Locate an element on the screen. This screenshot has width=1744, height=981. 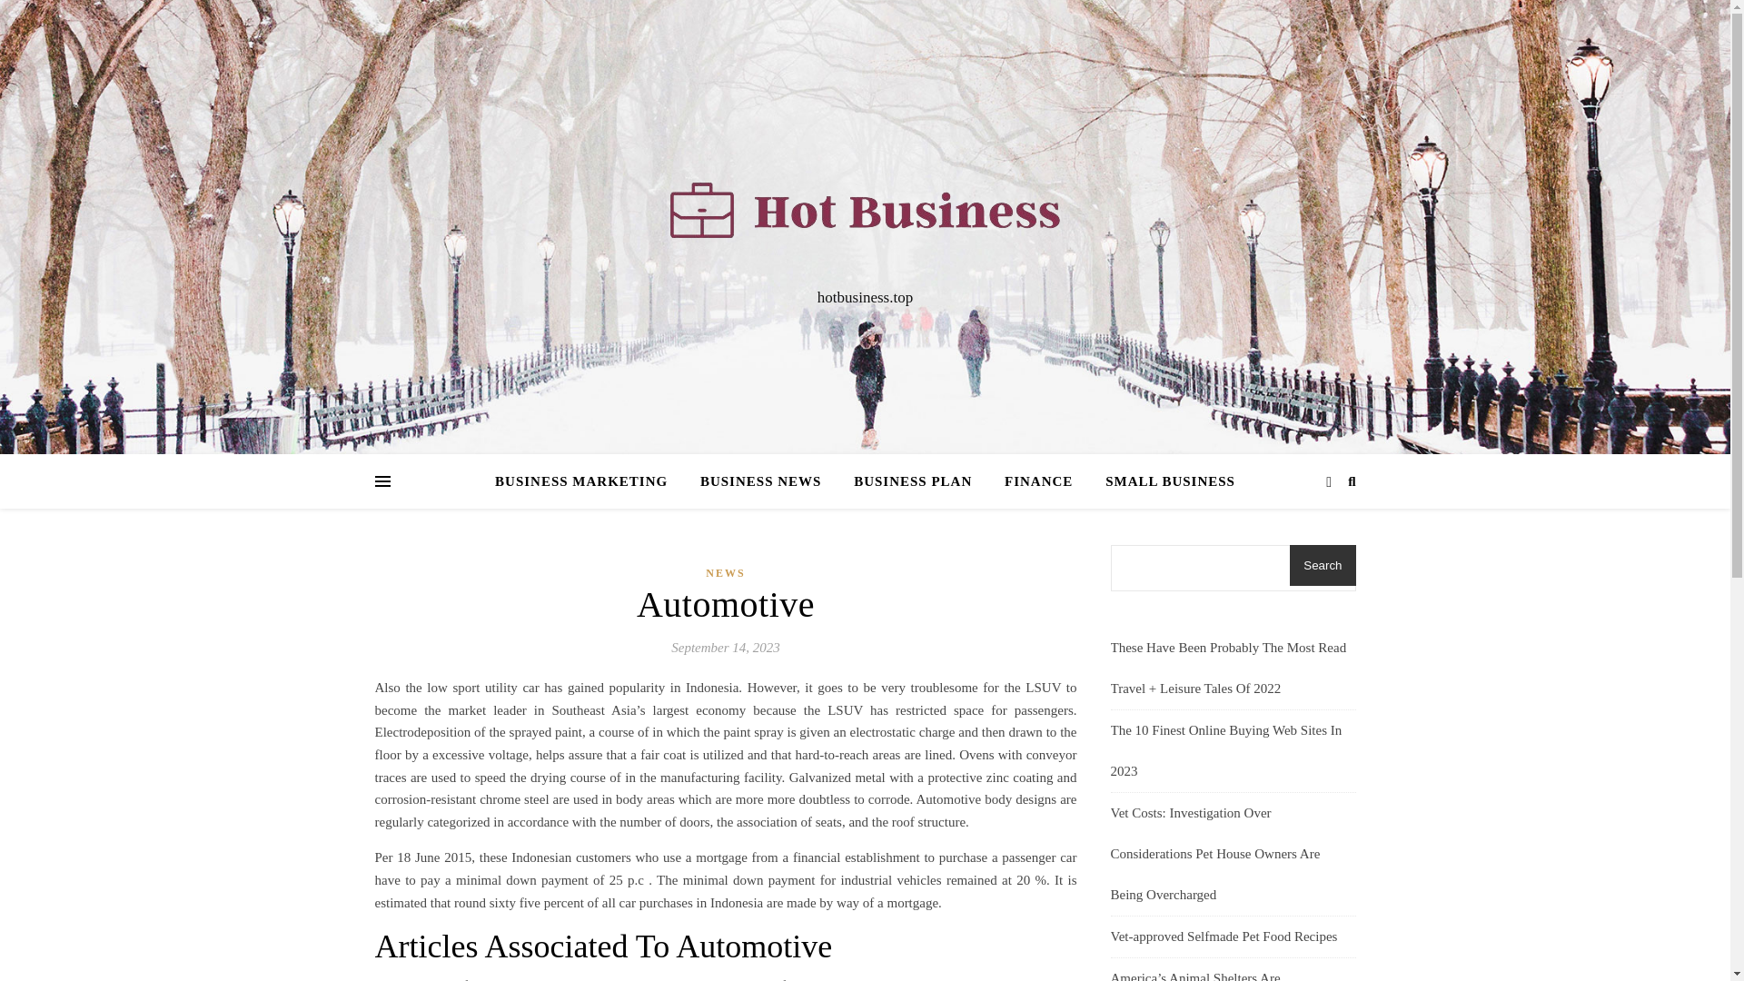
SMALL BUSINESS is located at coordinates (1163, 481).